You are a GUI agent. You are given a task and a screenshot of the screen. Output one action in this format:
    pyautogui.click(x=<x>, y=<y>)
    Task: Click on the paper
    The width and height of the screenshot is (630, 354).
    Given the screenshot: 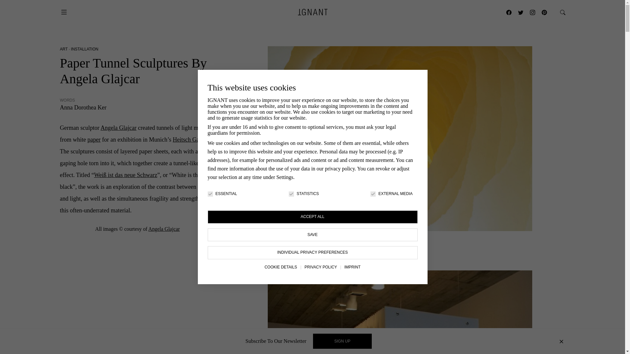 What is the action you would take?
    pyautogui.click(x=94, y=140)
    